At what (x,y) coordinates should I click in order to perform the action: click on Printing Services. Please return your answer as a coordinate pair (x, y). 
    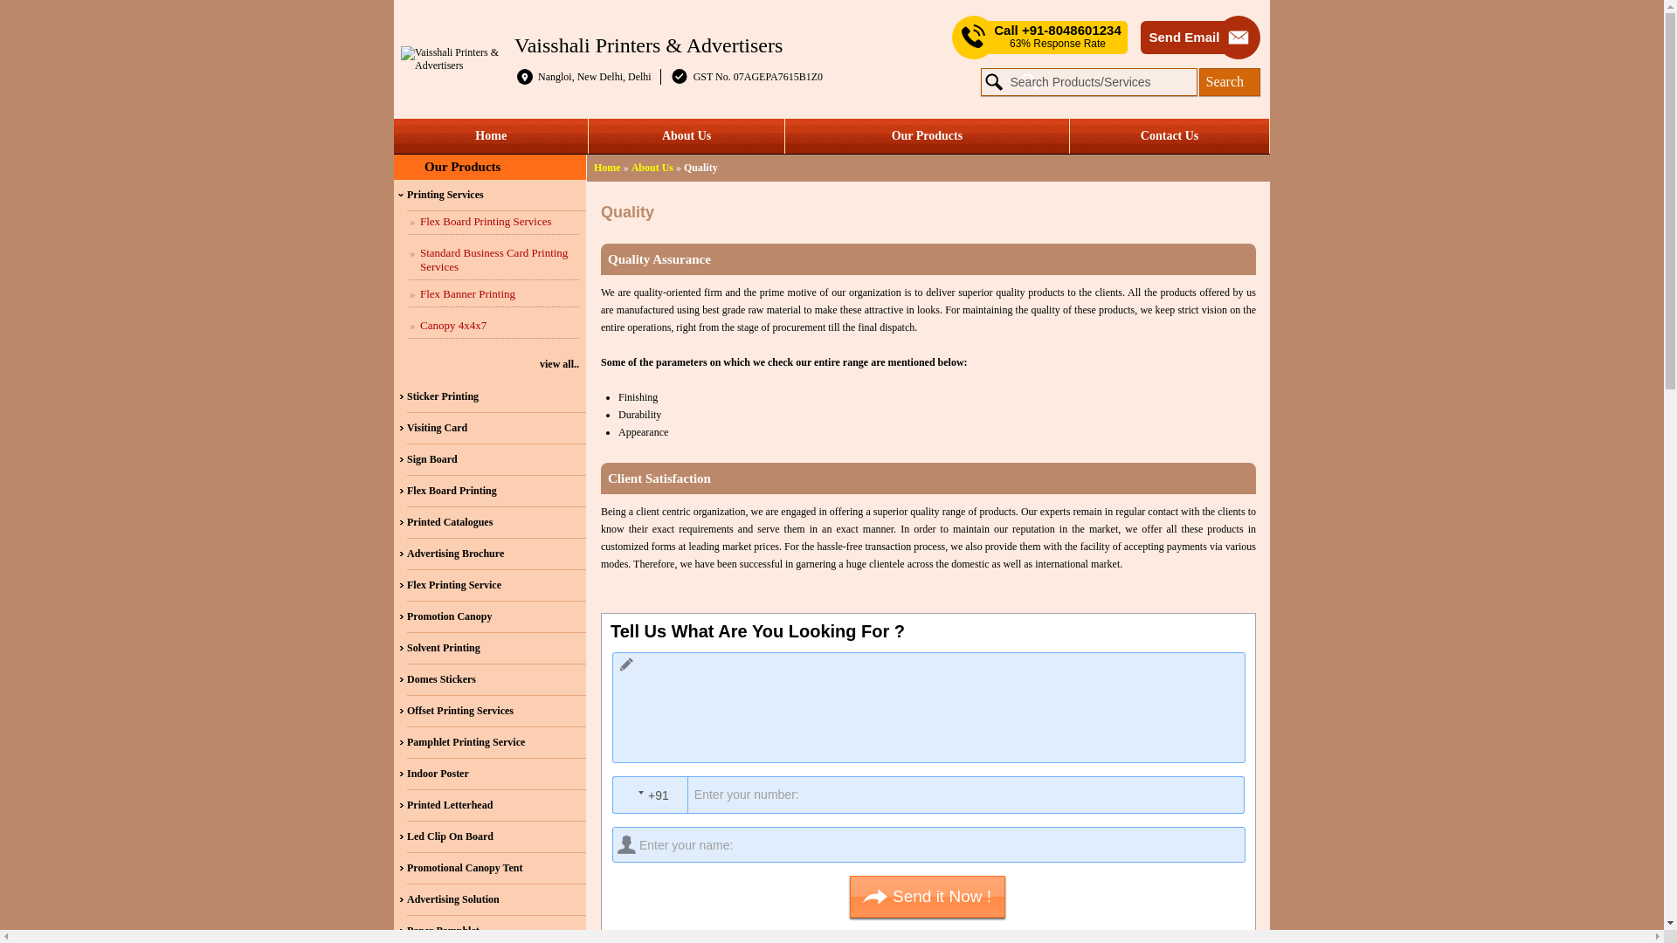
    Looking at the image, I should click on (496, 196).